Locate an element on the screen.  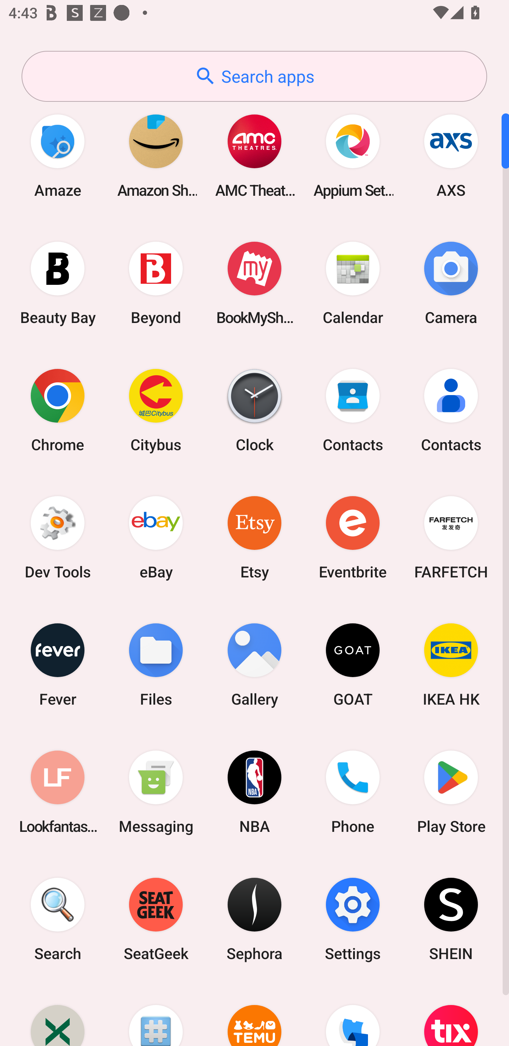
Play Store is located at coordinates (451, 792).